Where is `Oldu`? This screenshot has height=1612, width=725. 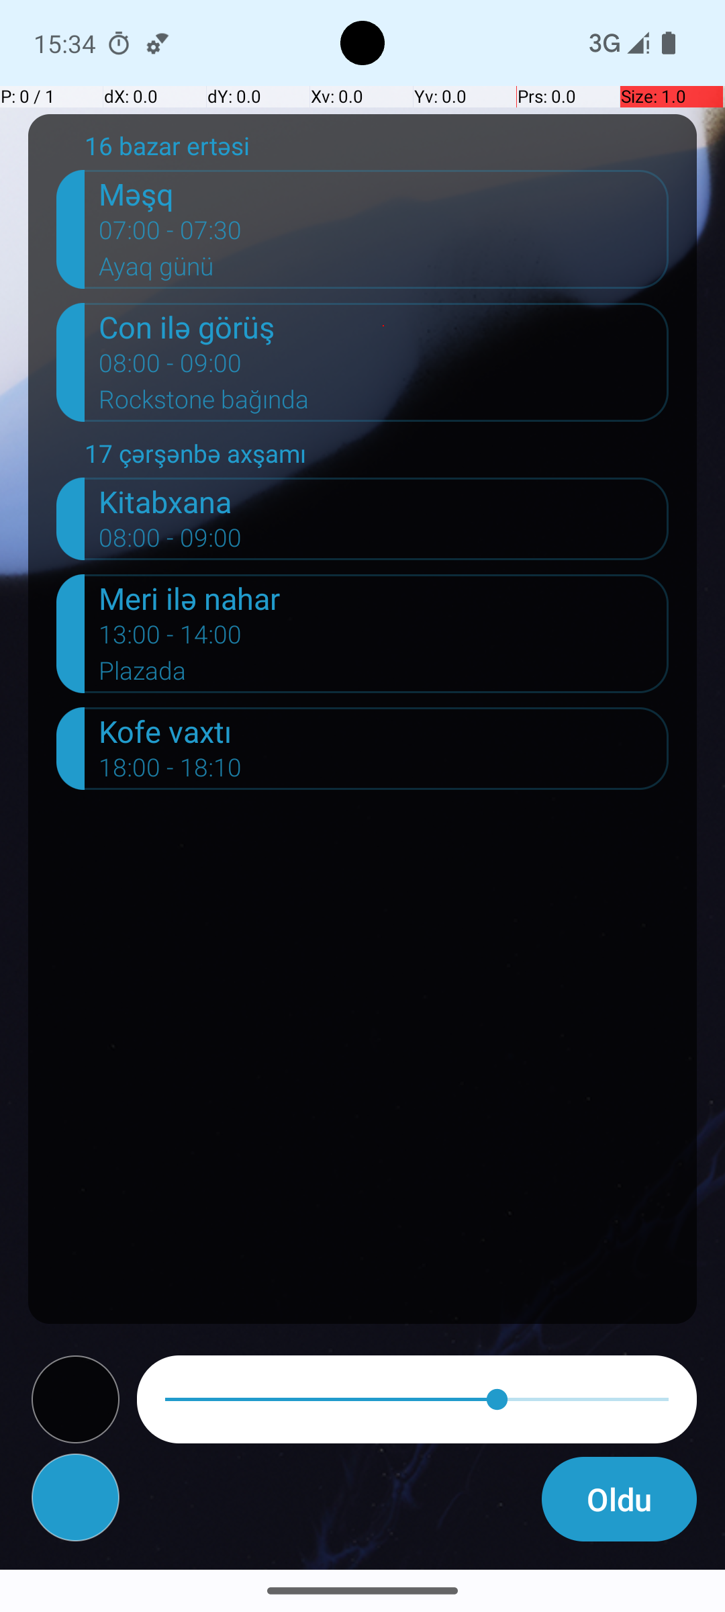 Oldu is located at coordinates (619, 1499).